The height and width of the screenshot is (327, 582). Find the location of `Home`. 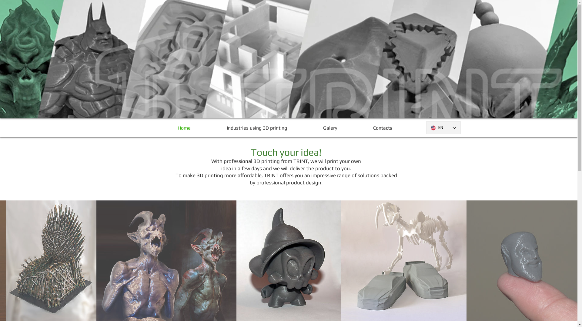

Home is located at coordinates (184, 128).